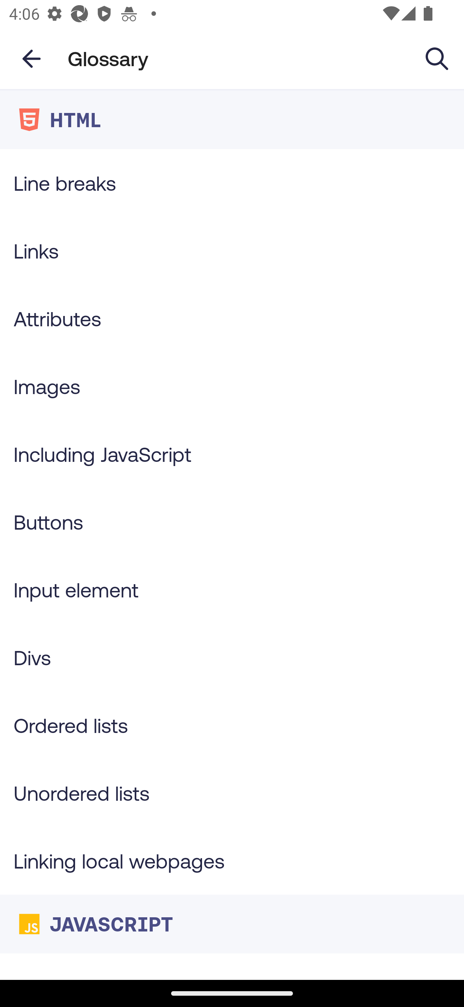  I want to click on HTML, so click(232, 119).